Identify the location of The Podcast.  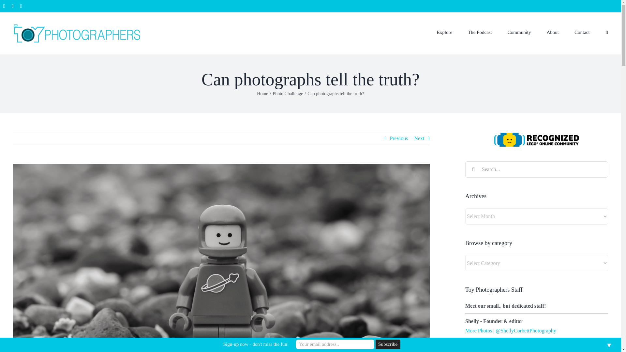
(480, 32).